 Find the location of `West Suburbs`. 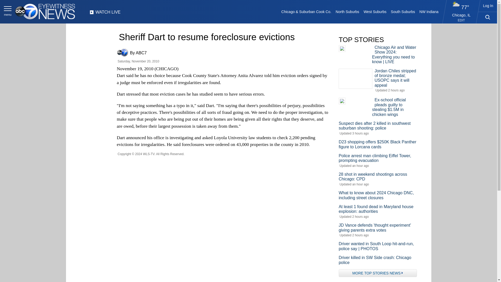

West Suburbs is located at coordinates (375, 11).